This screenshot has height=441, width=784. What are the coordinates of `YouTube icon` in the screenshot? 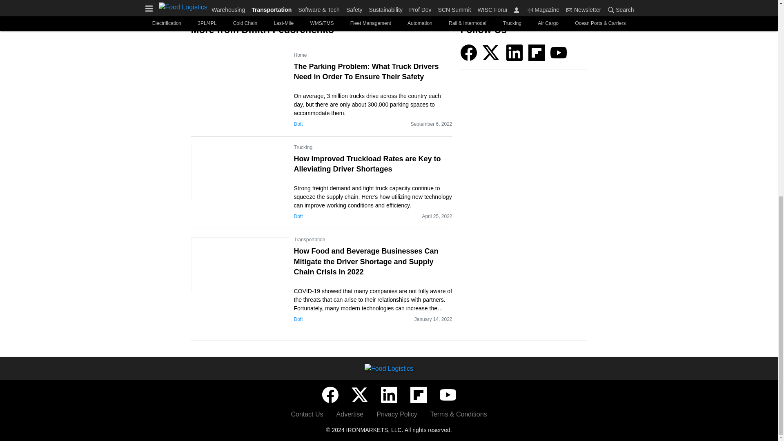 It's located at (447, 395).